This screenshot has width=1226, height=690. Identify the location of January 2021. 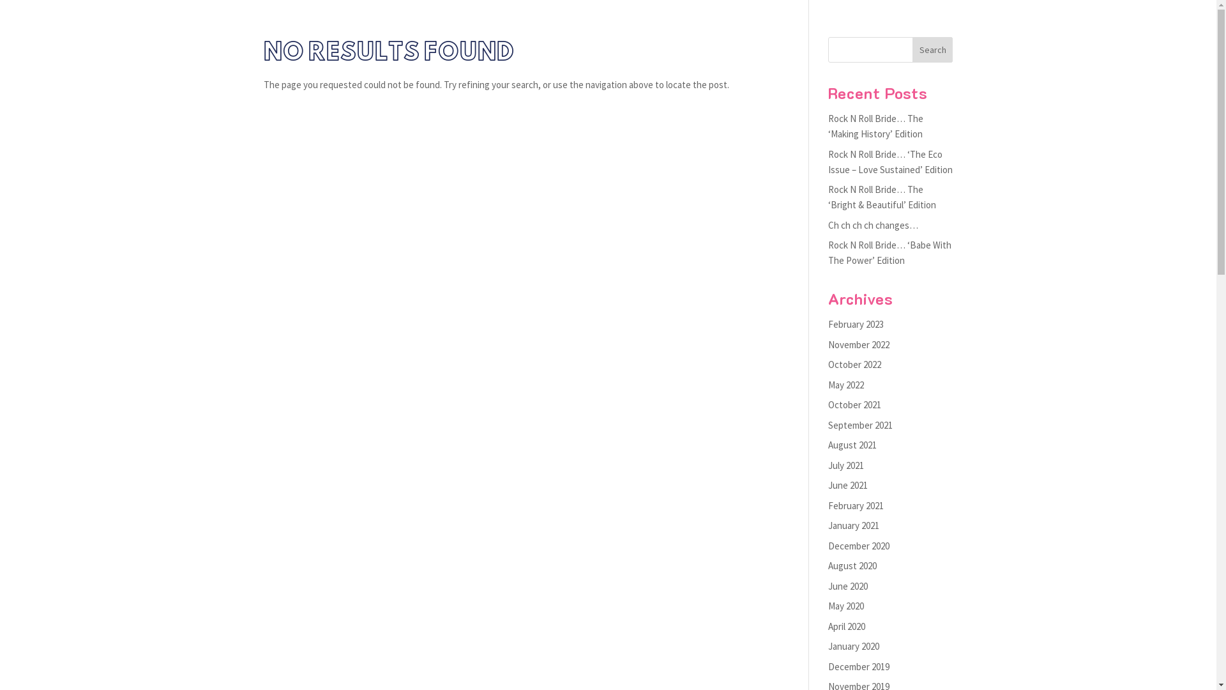
(854, 525).